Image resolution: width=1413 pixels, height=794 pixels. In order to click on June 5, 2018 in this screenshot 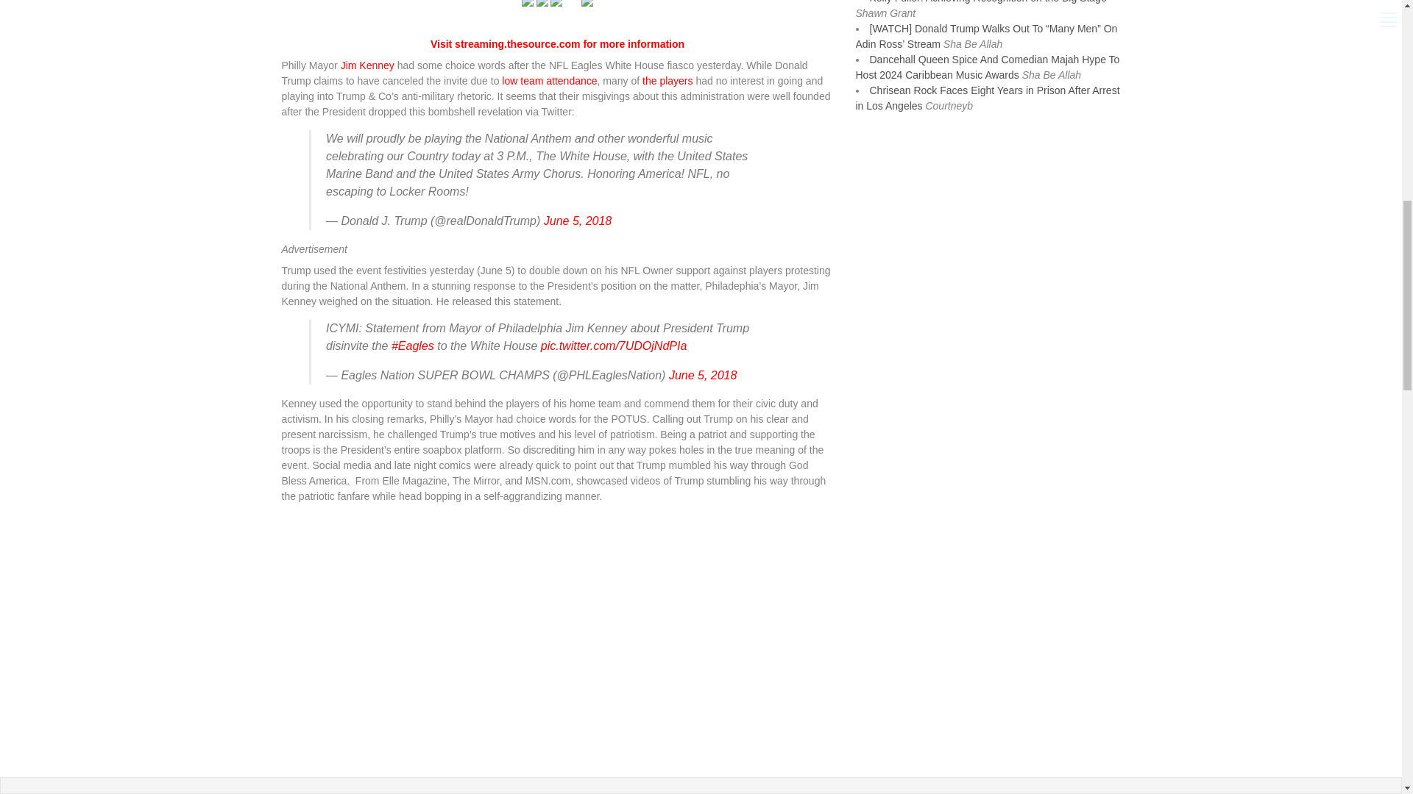, I will do `click(703, 375)`.